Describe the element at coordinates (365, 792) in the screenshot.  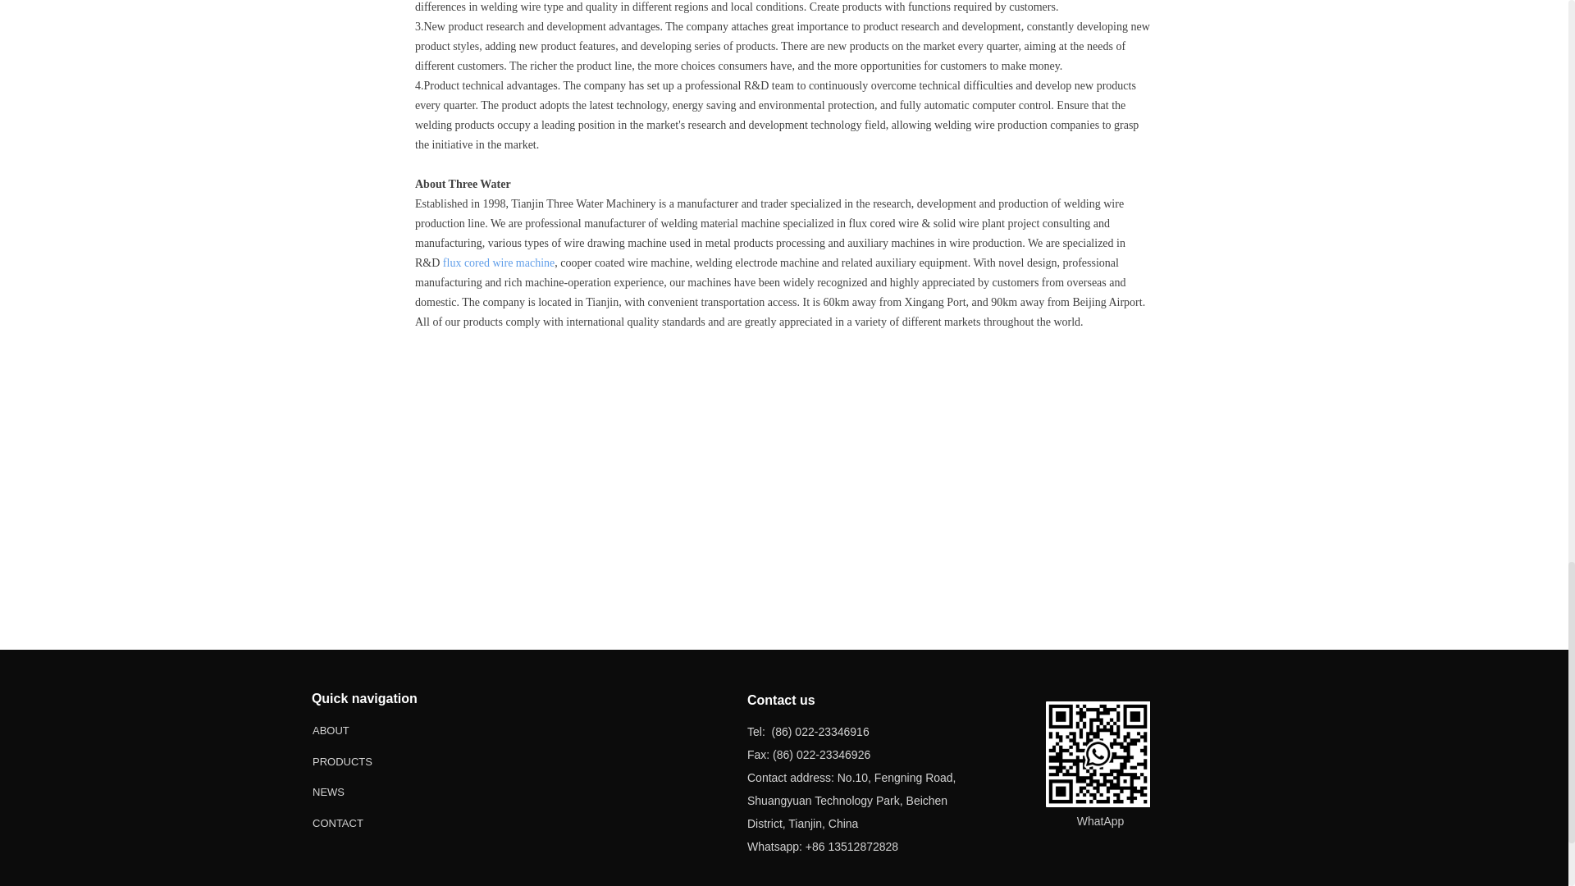
I see `NEWS` at that location.